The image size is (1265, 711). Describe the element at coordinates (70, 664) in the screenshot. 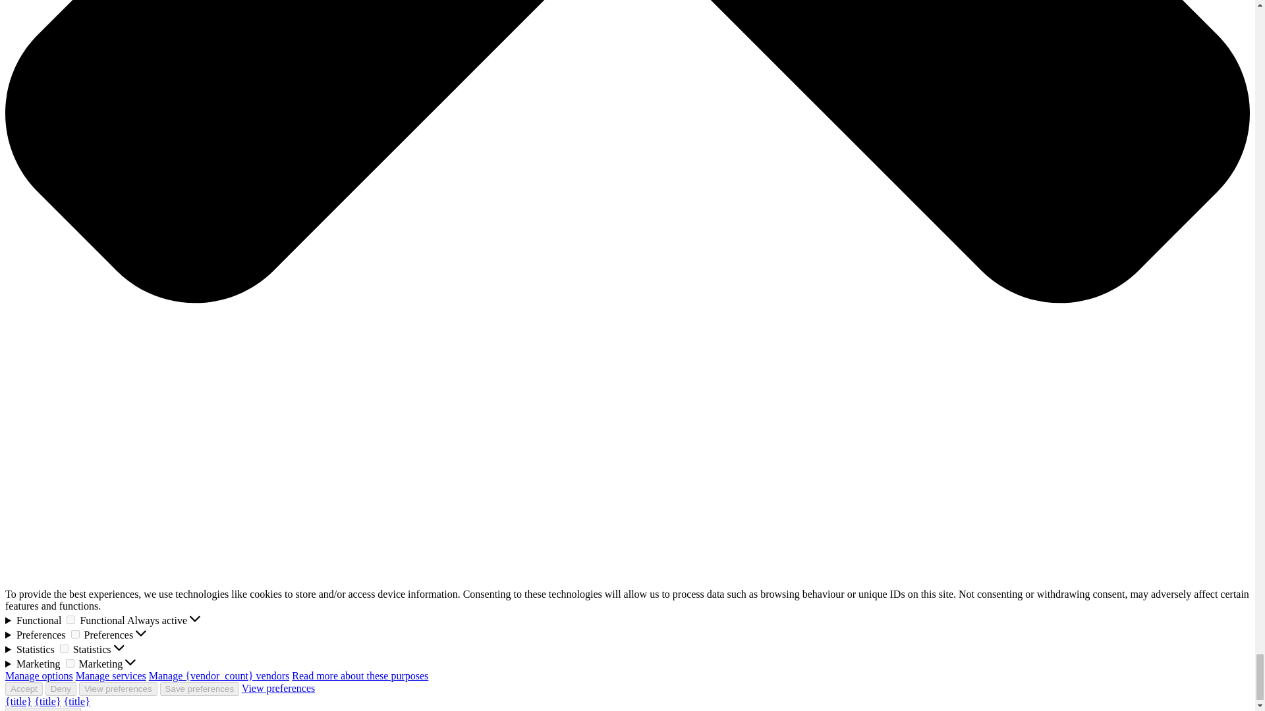

I see `1` at that location.